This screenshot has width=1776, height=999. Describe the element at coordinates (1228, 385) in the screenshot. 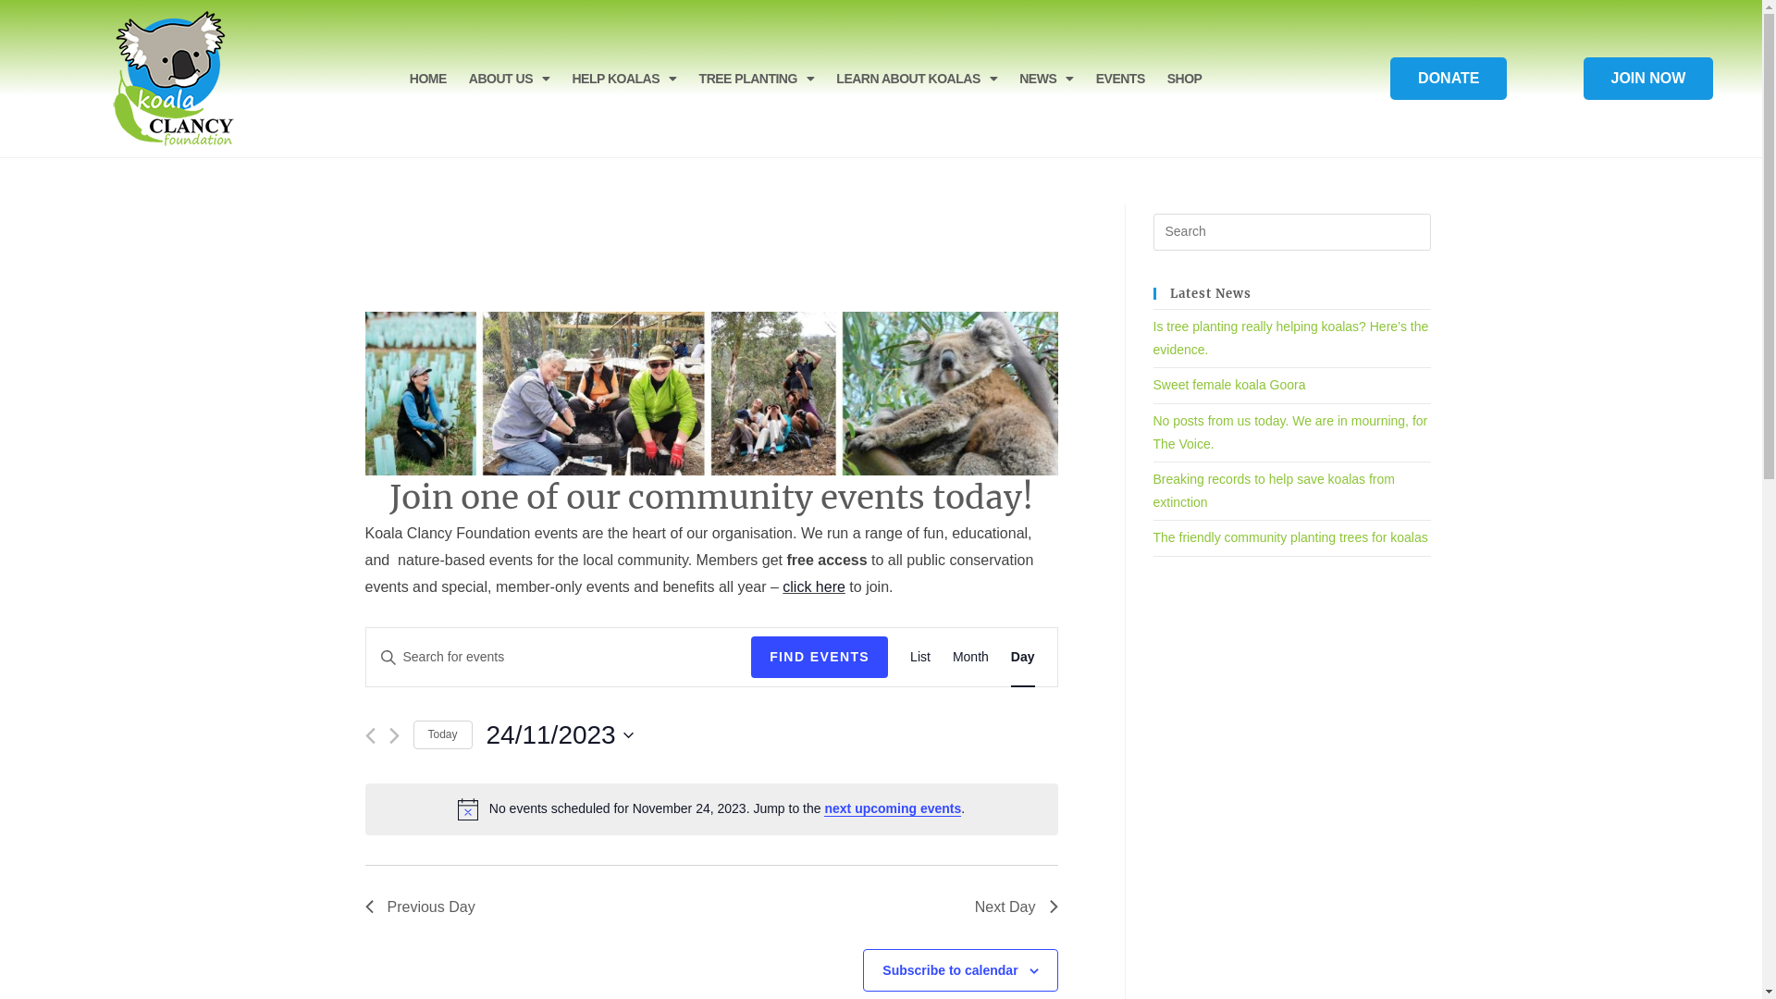

I see `Sweet female koala Goora` at that location.